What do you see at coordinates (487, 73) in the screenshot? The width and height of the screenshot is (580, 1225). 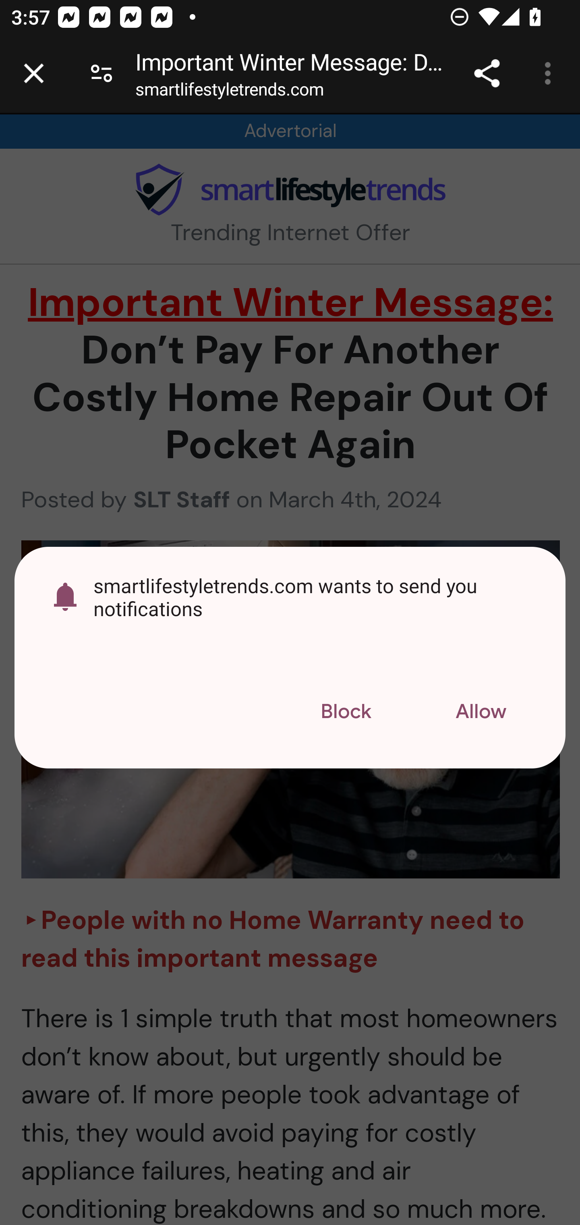 I see `Share link address` at bounding box center [487, 73].